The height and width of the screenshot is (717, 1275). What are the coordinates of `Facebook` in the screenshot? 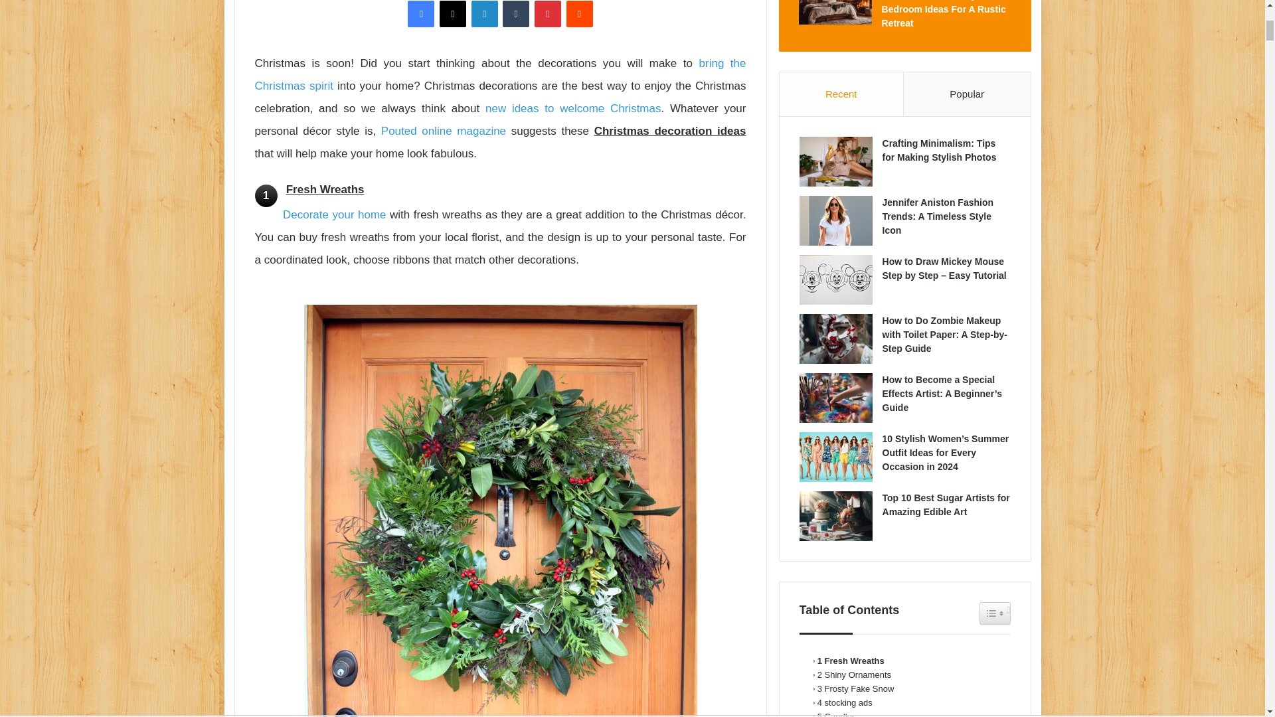 It's located at (421, 14).